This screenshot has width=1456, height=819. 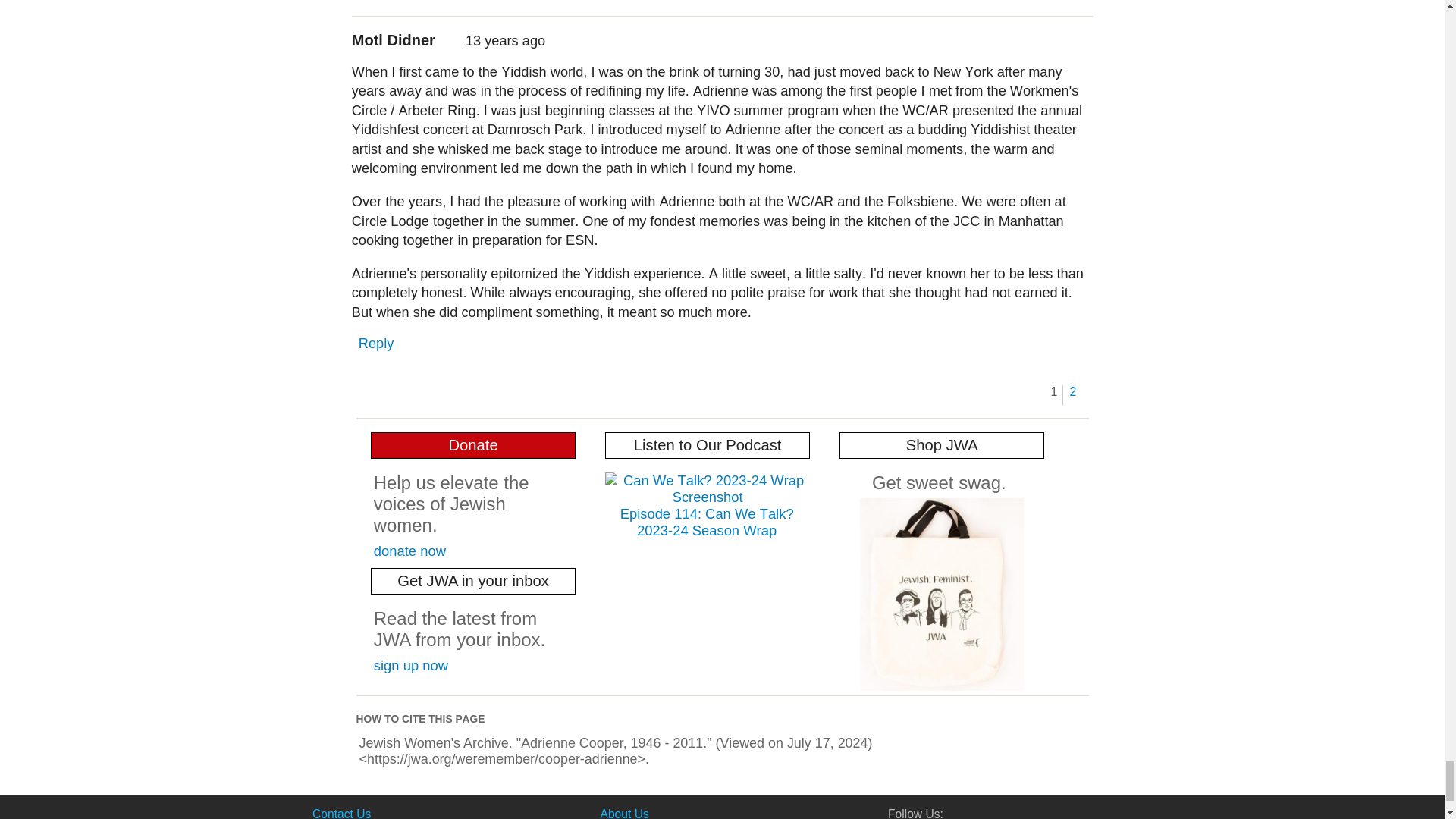 I want to click on Current page, so click(x=1054, y=391).